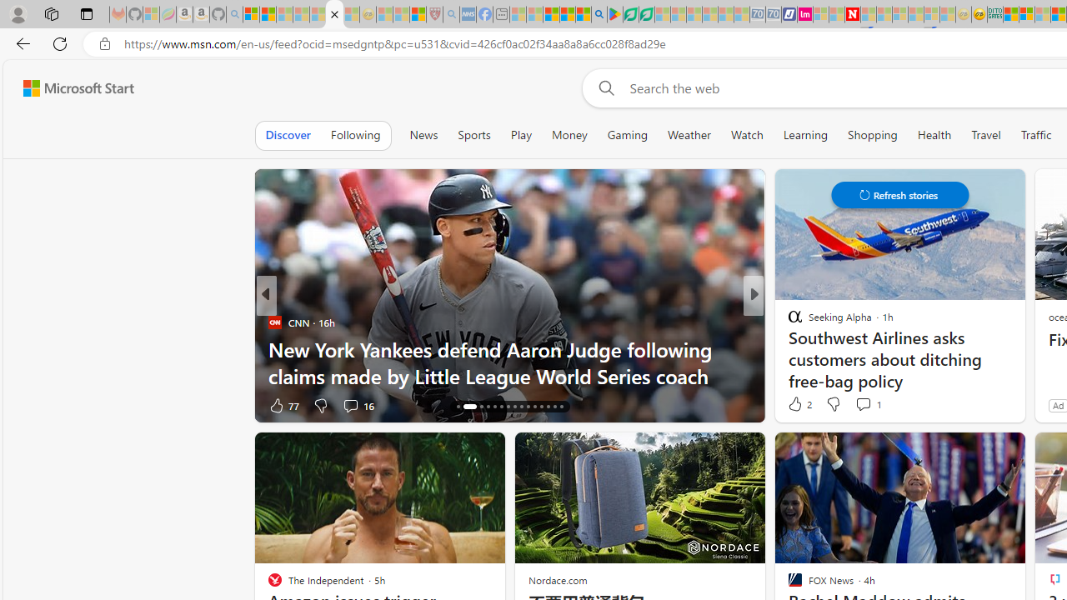  What do you see at coordinates (869, 405) in the screenshot?
I see `View comments 20 Comment` at bounding box center [869, 405].